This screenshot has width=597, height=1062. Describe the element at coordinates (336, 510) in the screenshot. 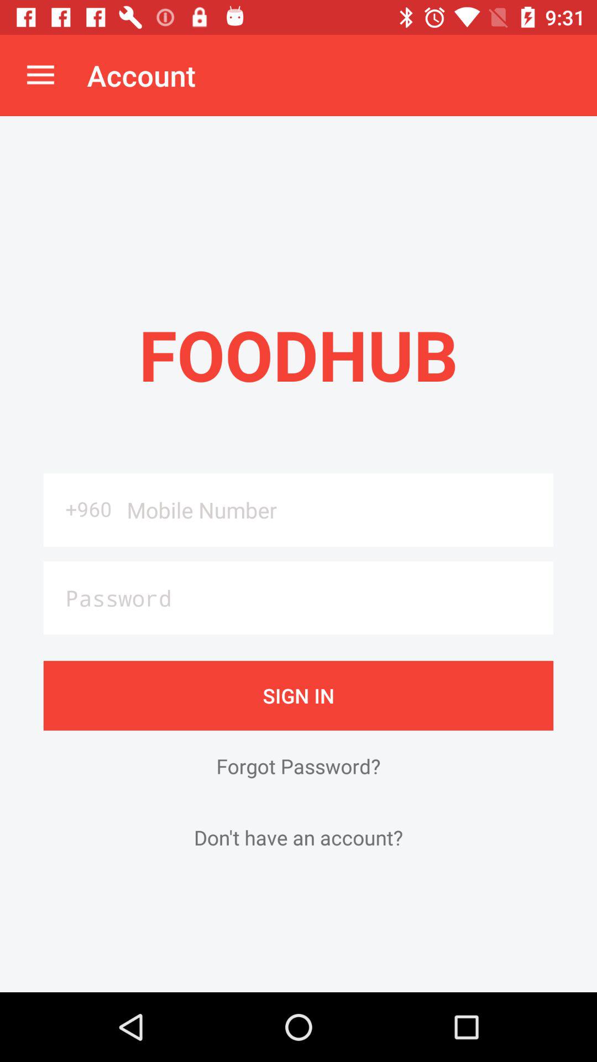

I see `enter mobile number` at that location.